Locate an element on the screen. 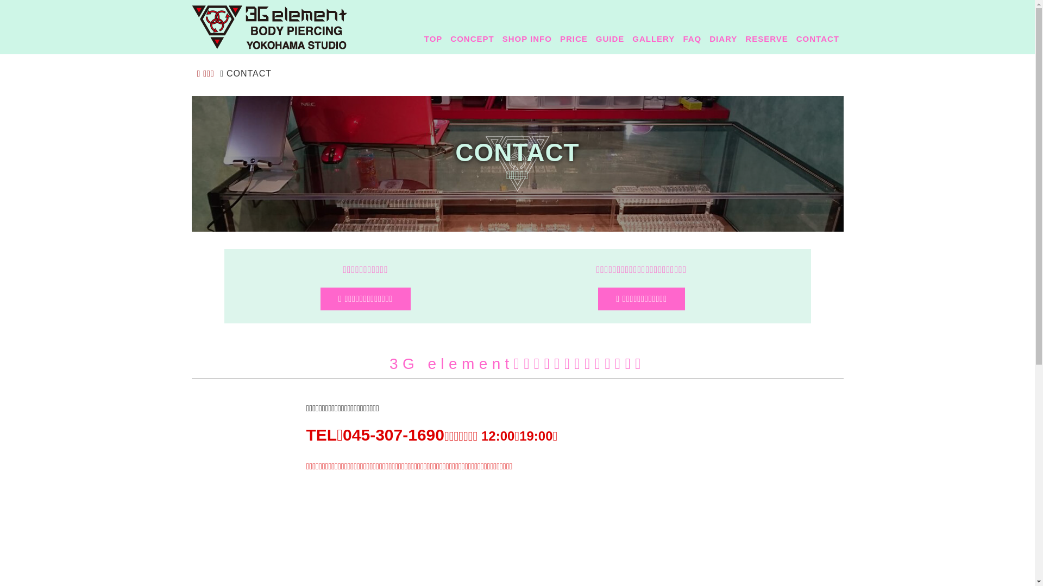 The image size is (1043, 586). DIARY is located at coordinates (724, 39).